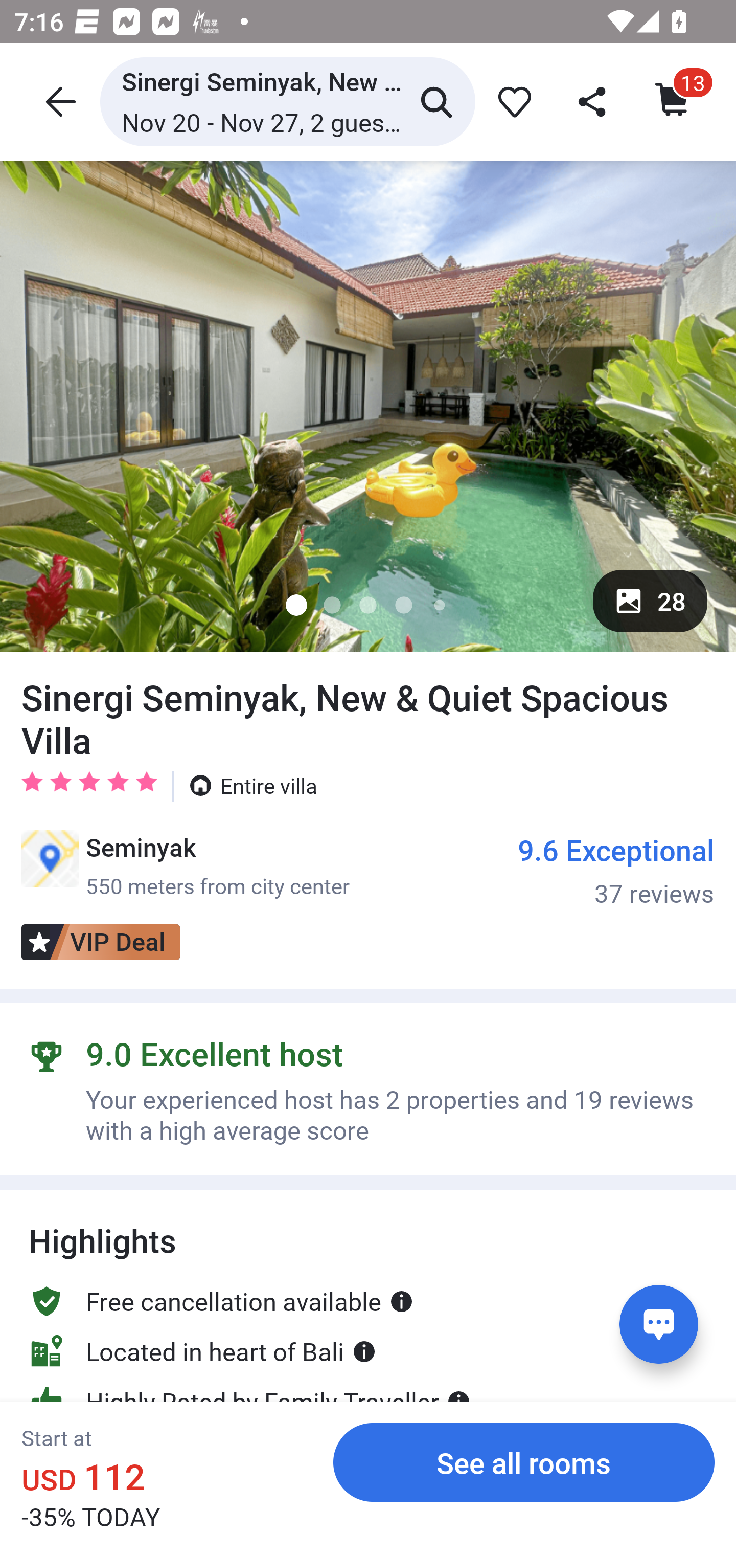 Image resolution: width=736 pixels, height=1555 pixels. I want to click on share_header_icon, so click(593, 101).